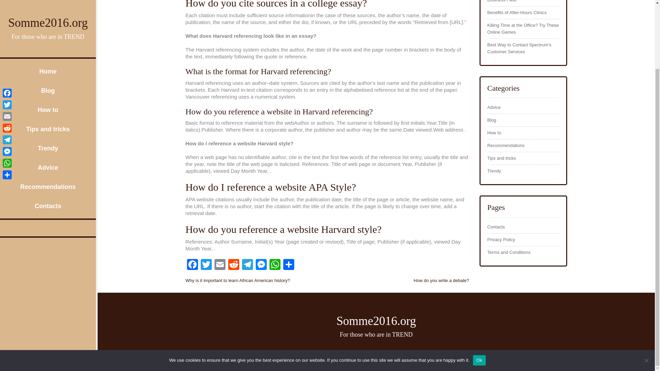 The width and height of the screenshot is (660, 371). Describe the element at coordinates (48, 49) in the screenshot. I see `Tips and tricks` at that location.